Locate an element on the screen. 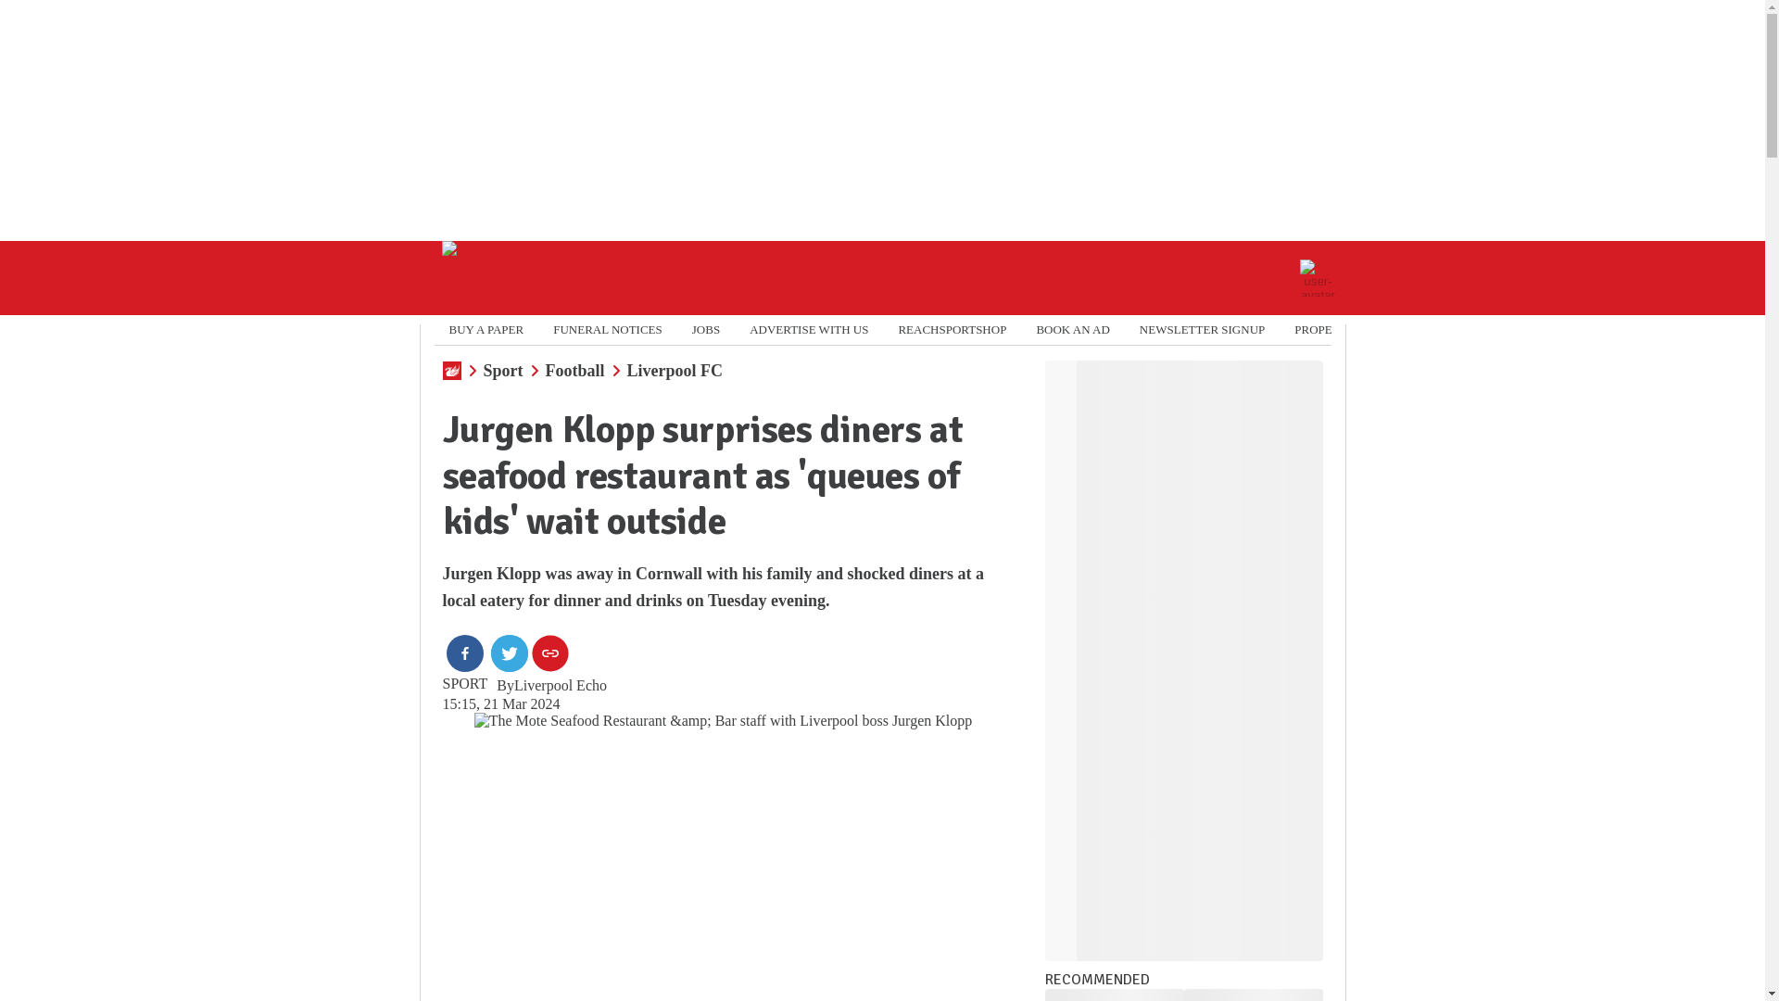 This screenshot has height=1001, width=1779. JOBS is located at coordinates (706, 330).